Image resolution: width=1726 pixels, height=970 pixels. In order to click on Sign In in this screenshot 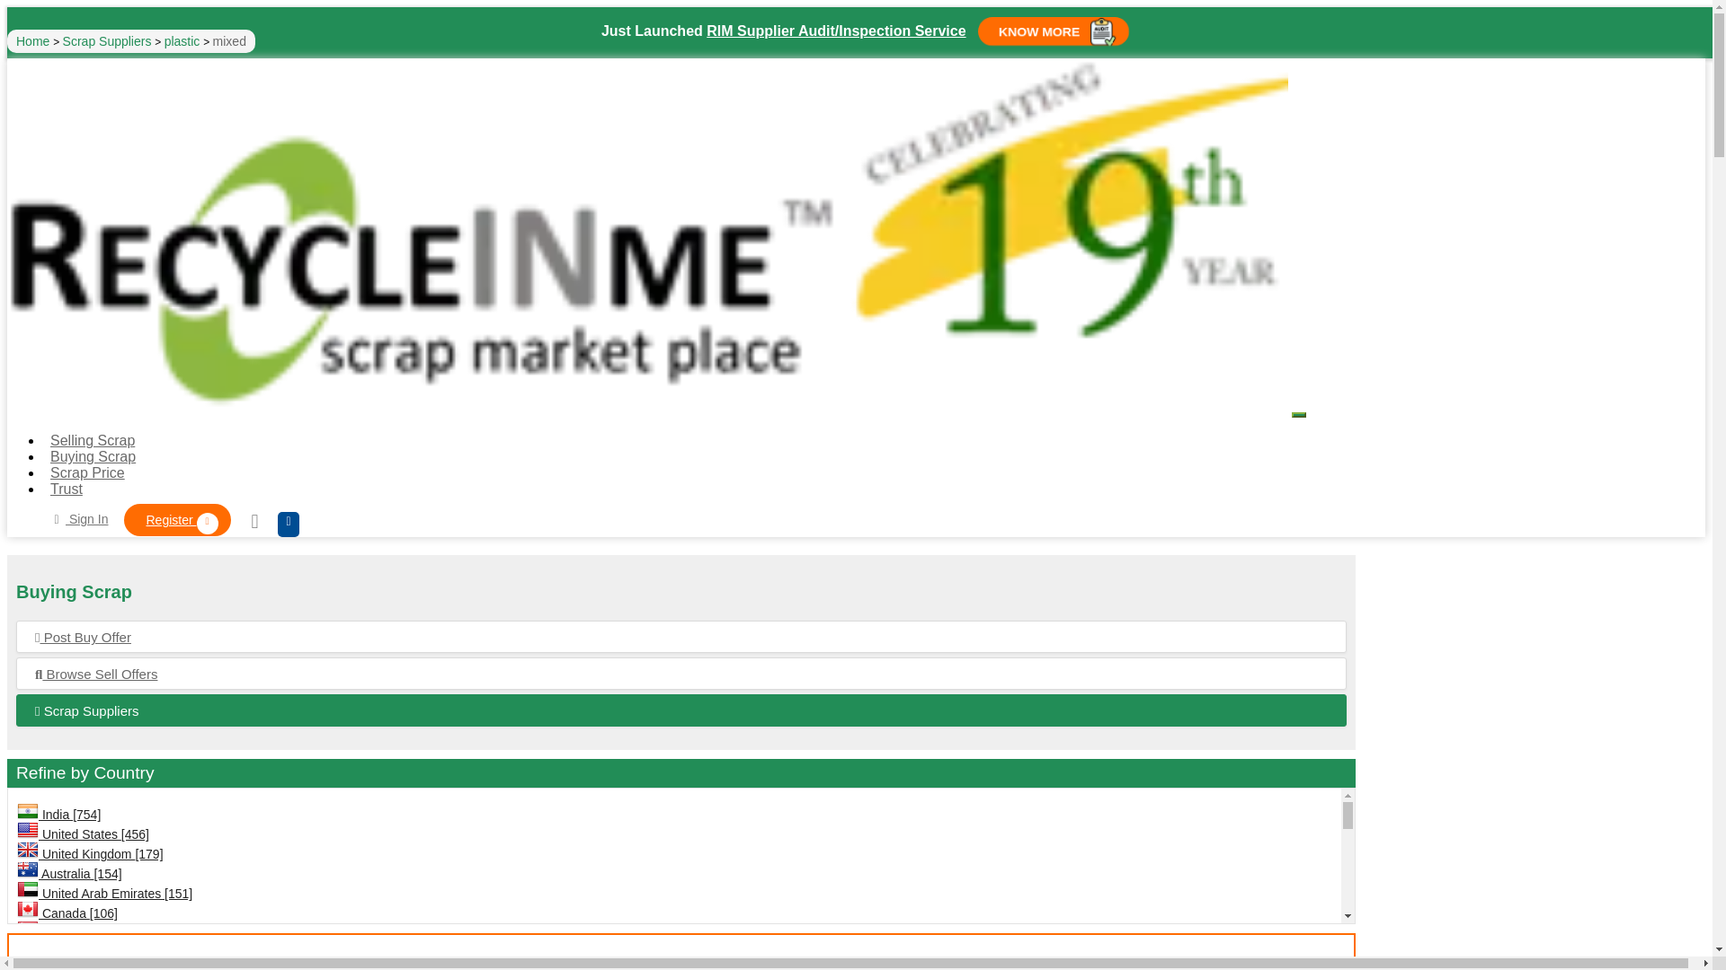, I will do `click(77, 519)`.